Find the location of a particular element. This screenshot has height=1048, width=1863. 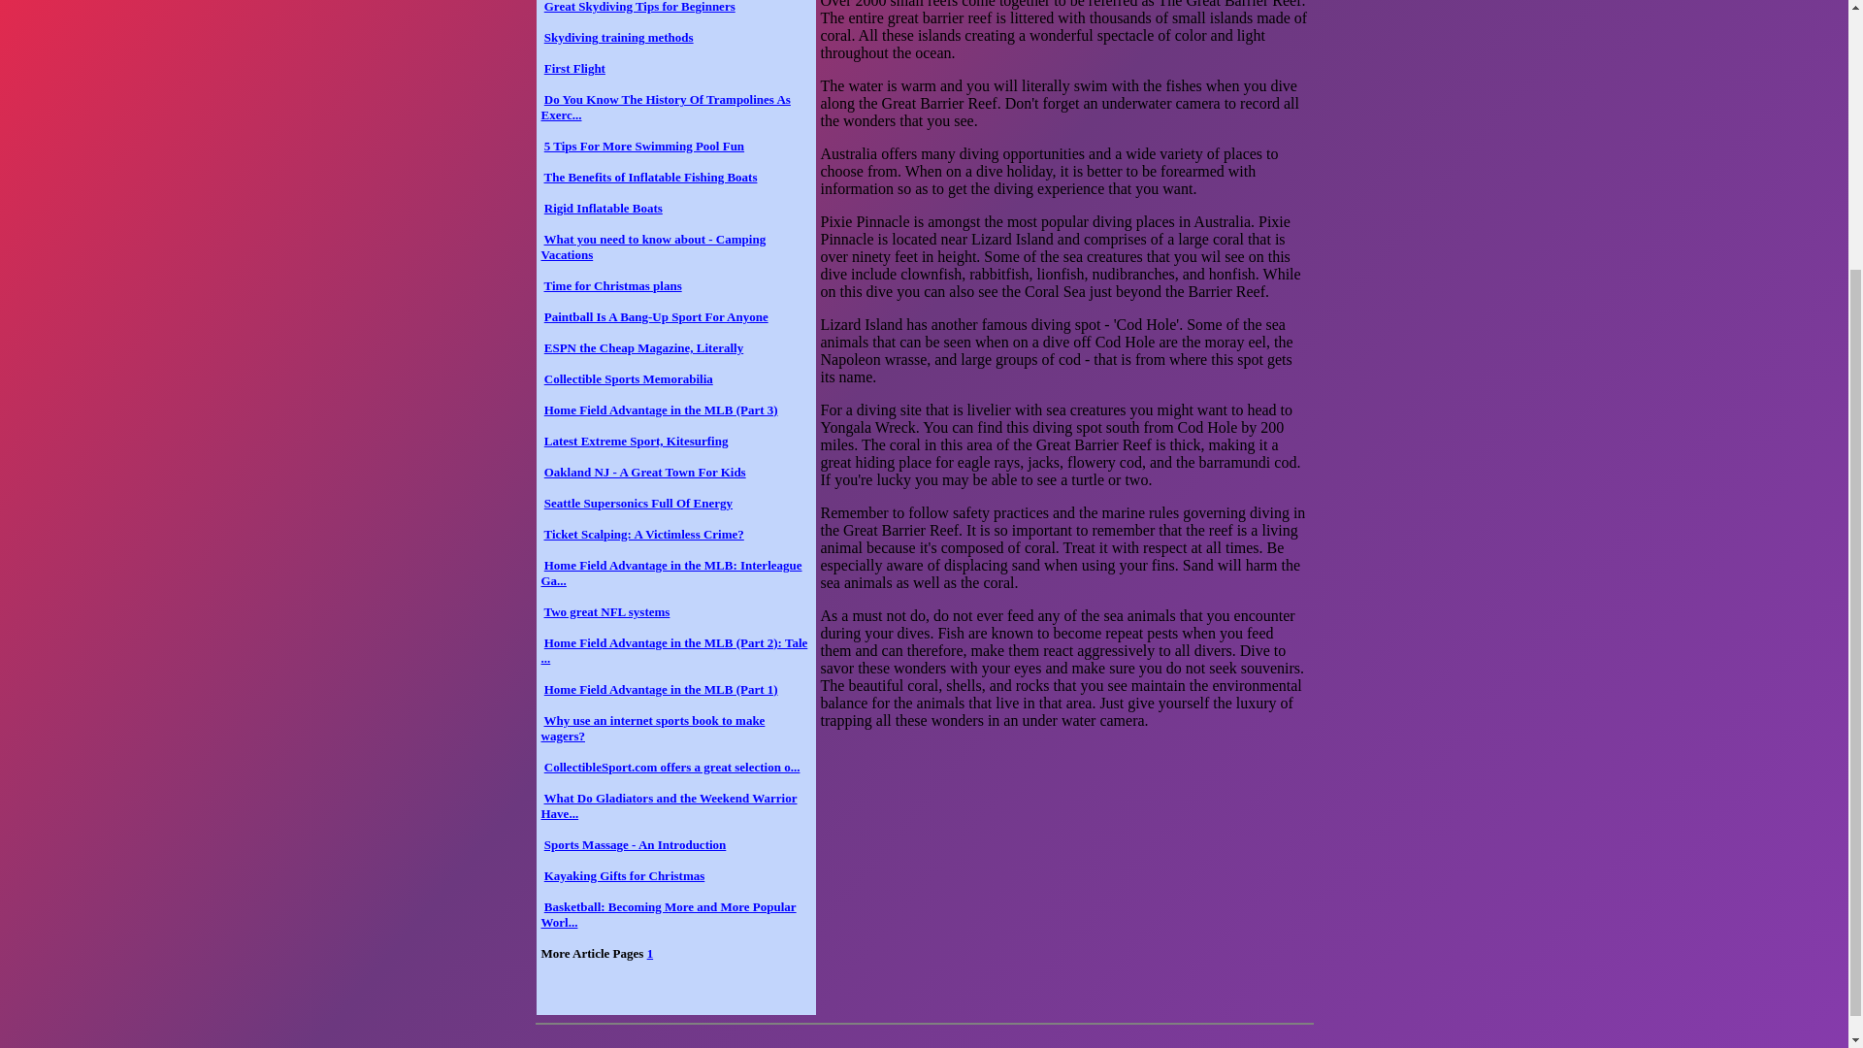

ESPN the Cheap Magazine, Literally is located at coordinates (643, 347).